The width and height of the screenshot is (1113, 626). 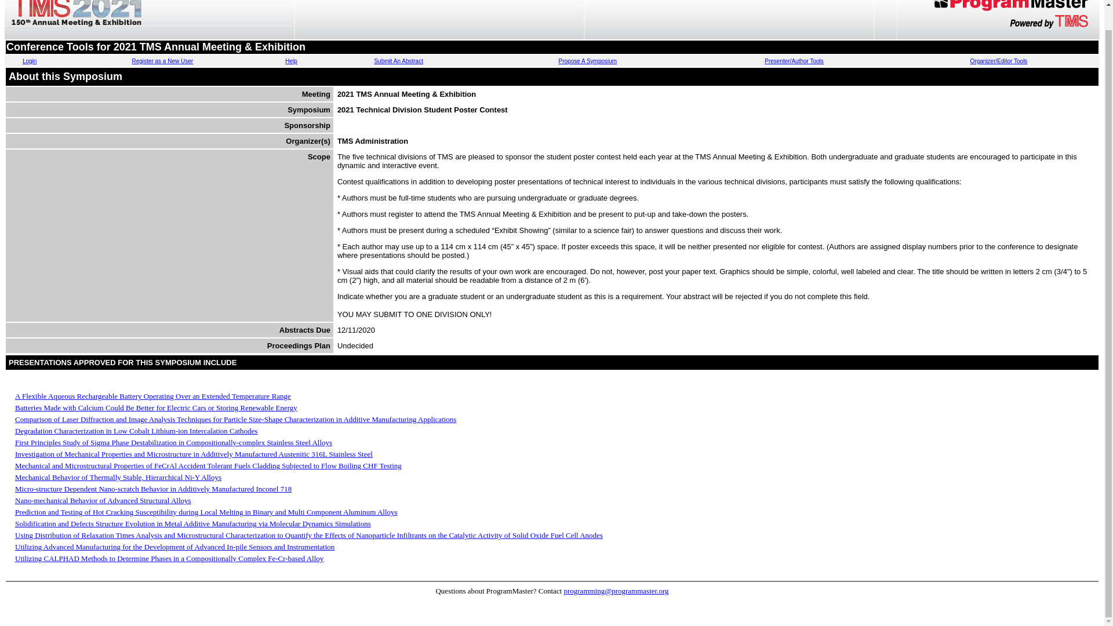 I want to click on Submit An Abstract, so click(x=398, y=61).